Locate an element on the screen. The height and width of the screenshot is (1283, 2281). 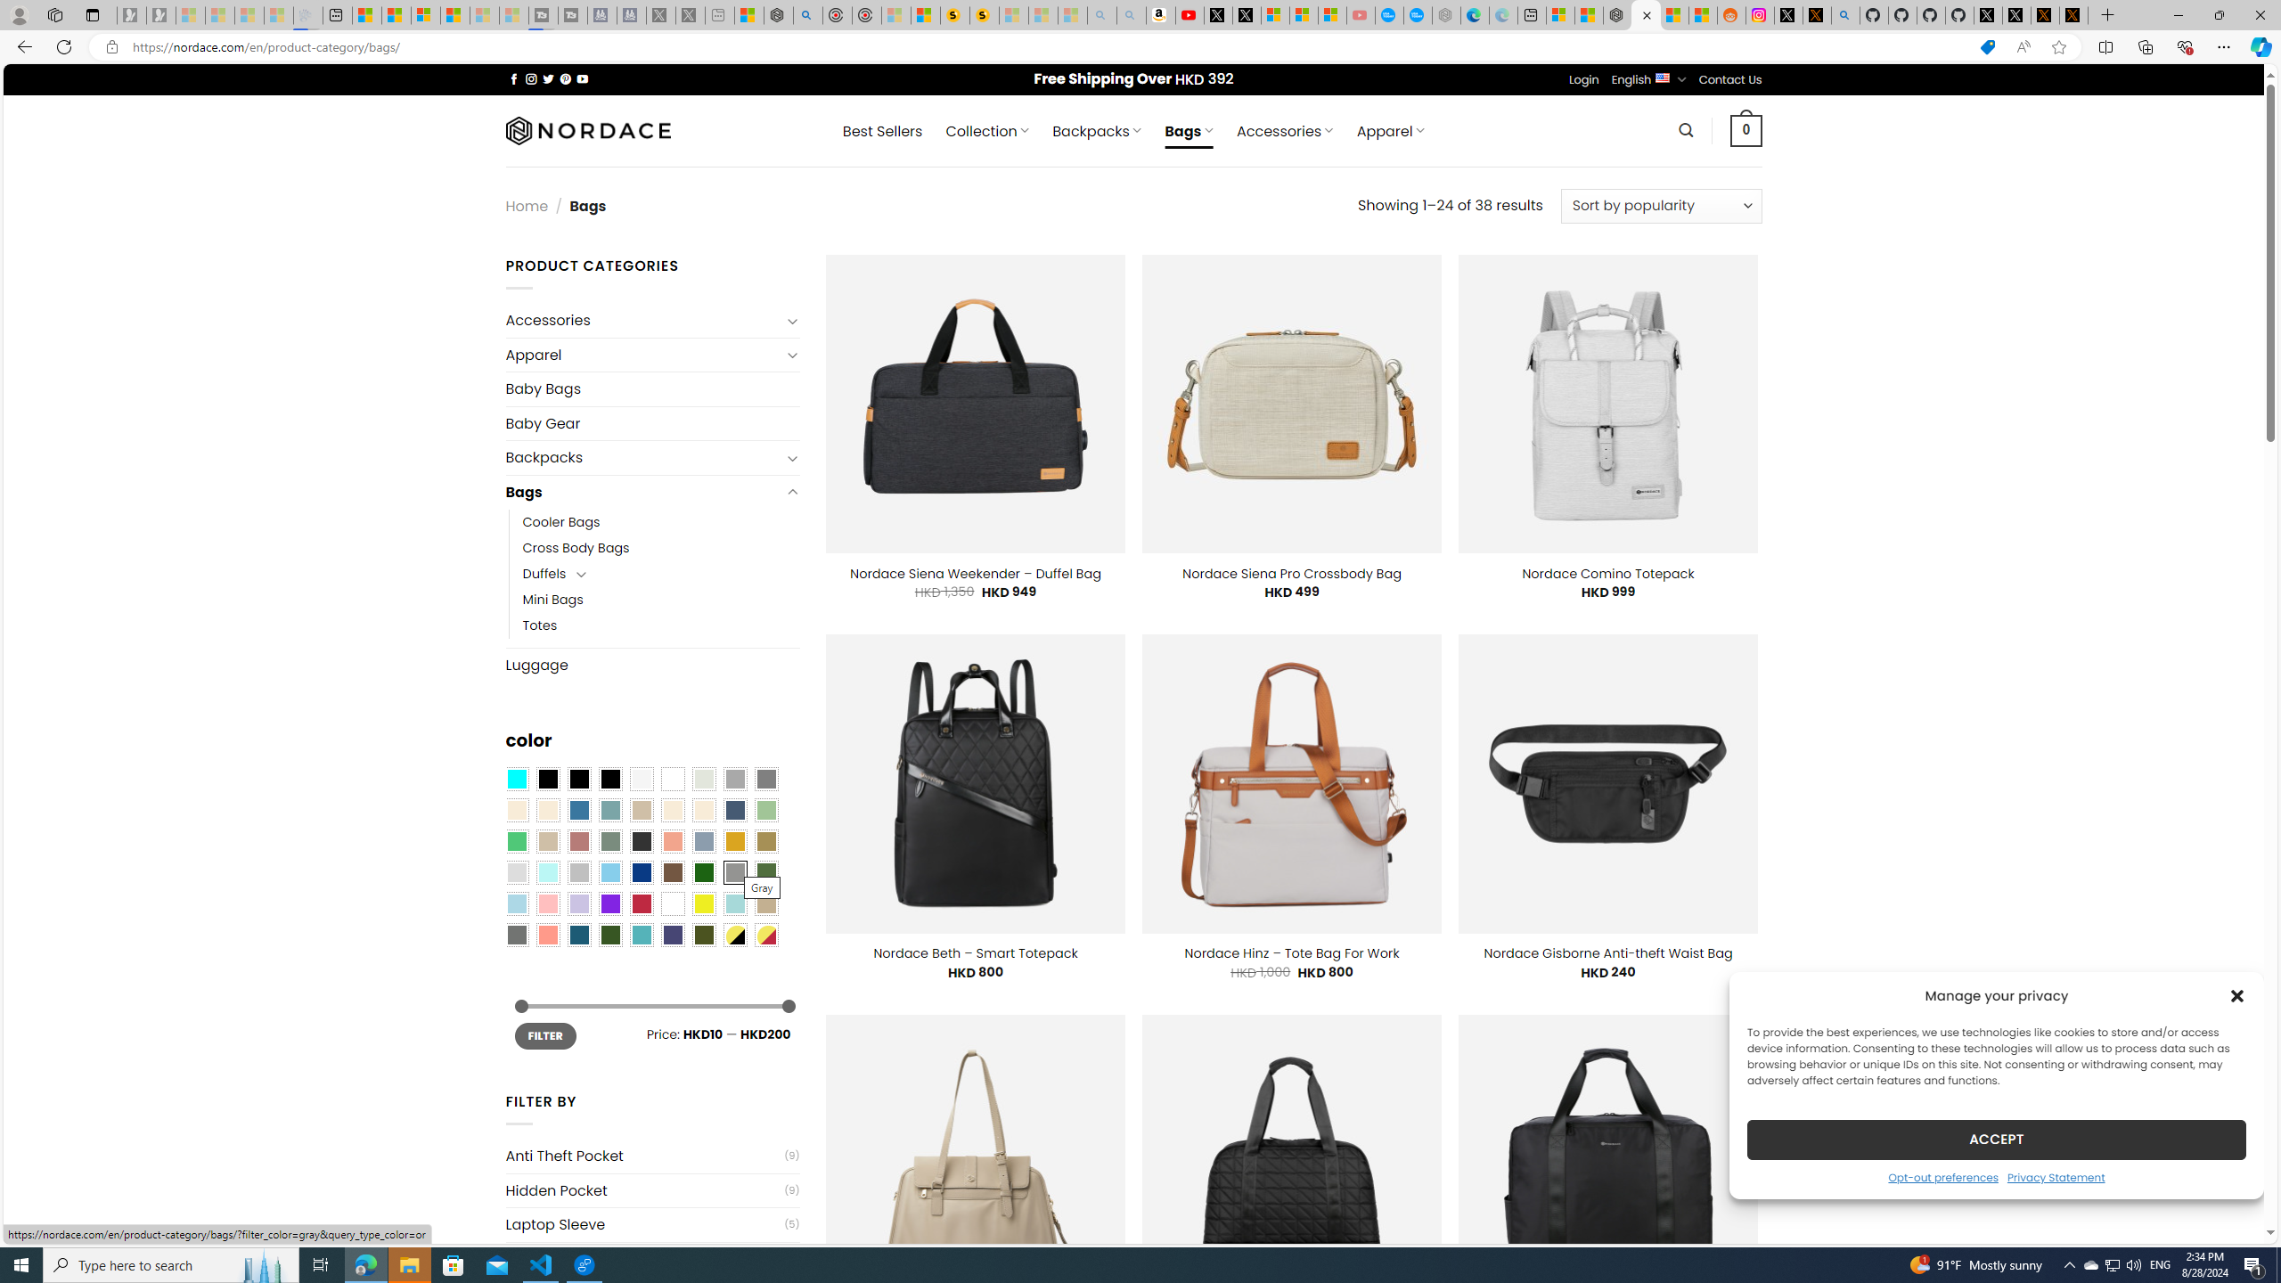
poe - Search is located at coordinates (808, 15).